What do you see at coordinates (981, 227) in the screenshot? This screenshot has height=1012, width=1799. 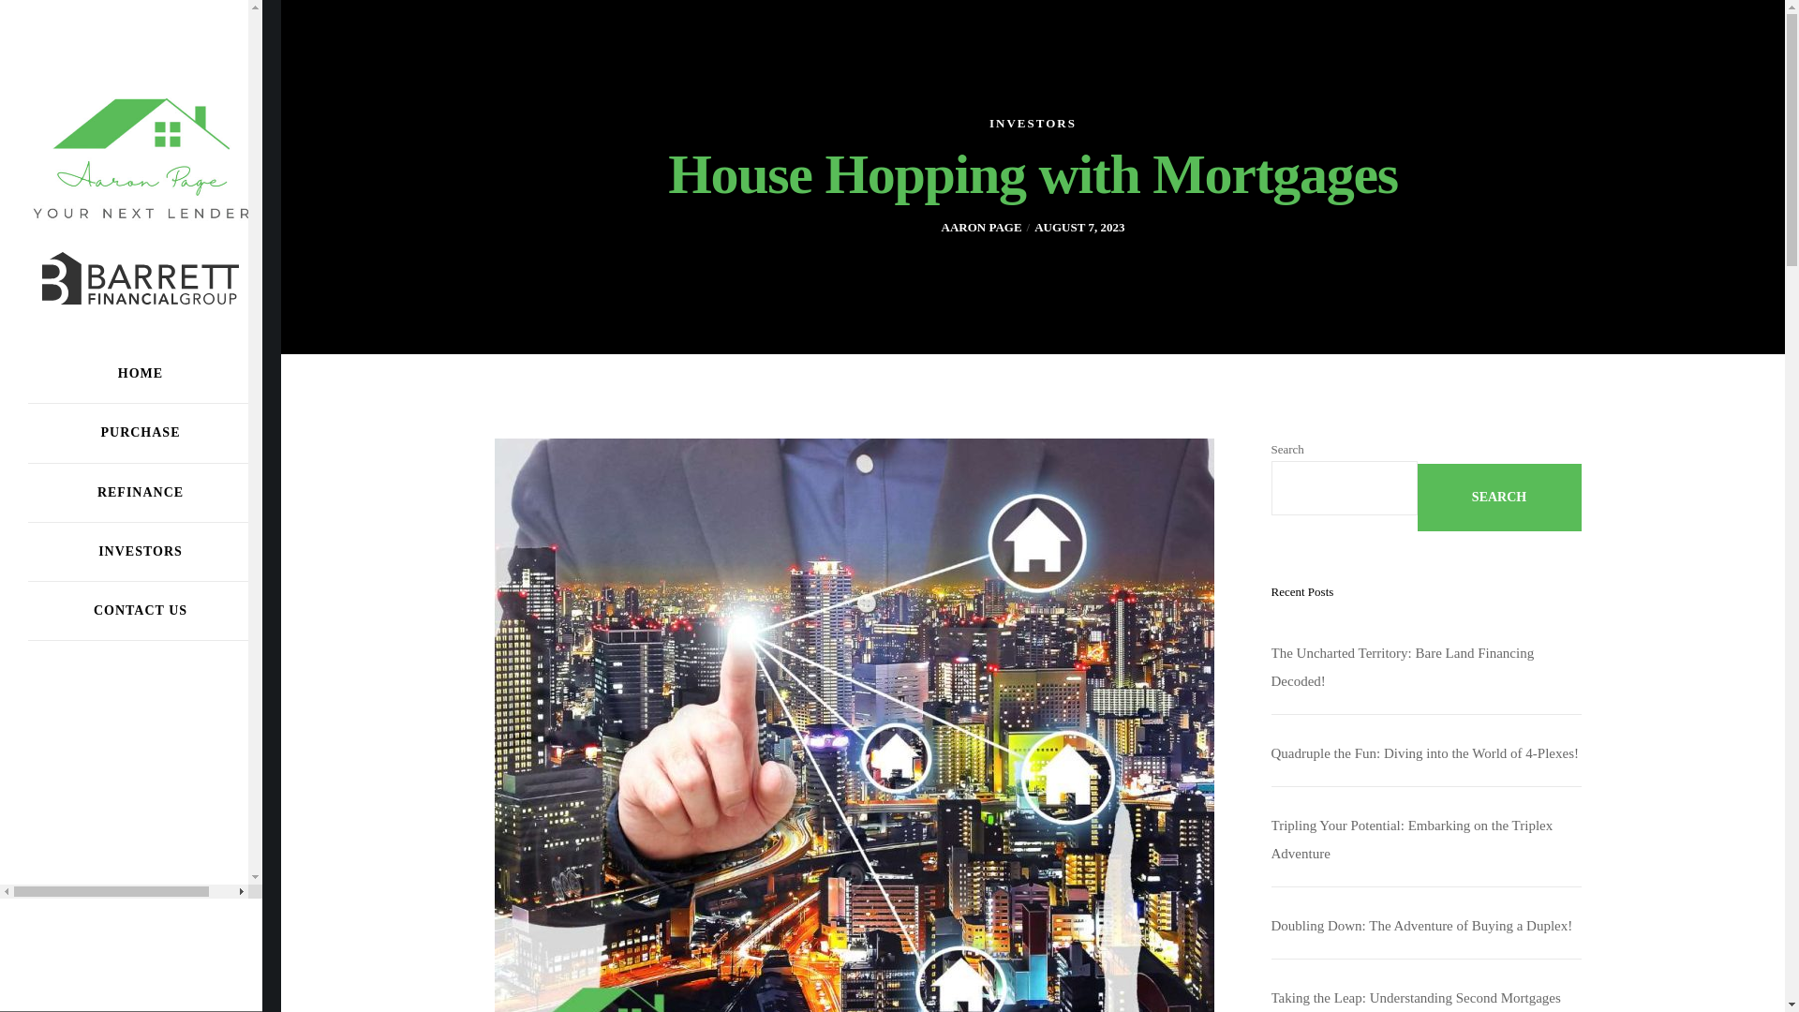 I see `AARON PAGE` at bounding box center [981, 227].